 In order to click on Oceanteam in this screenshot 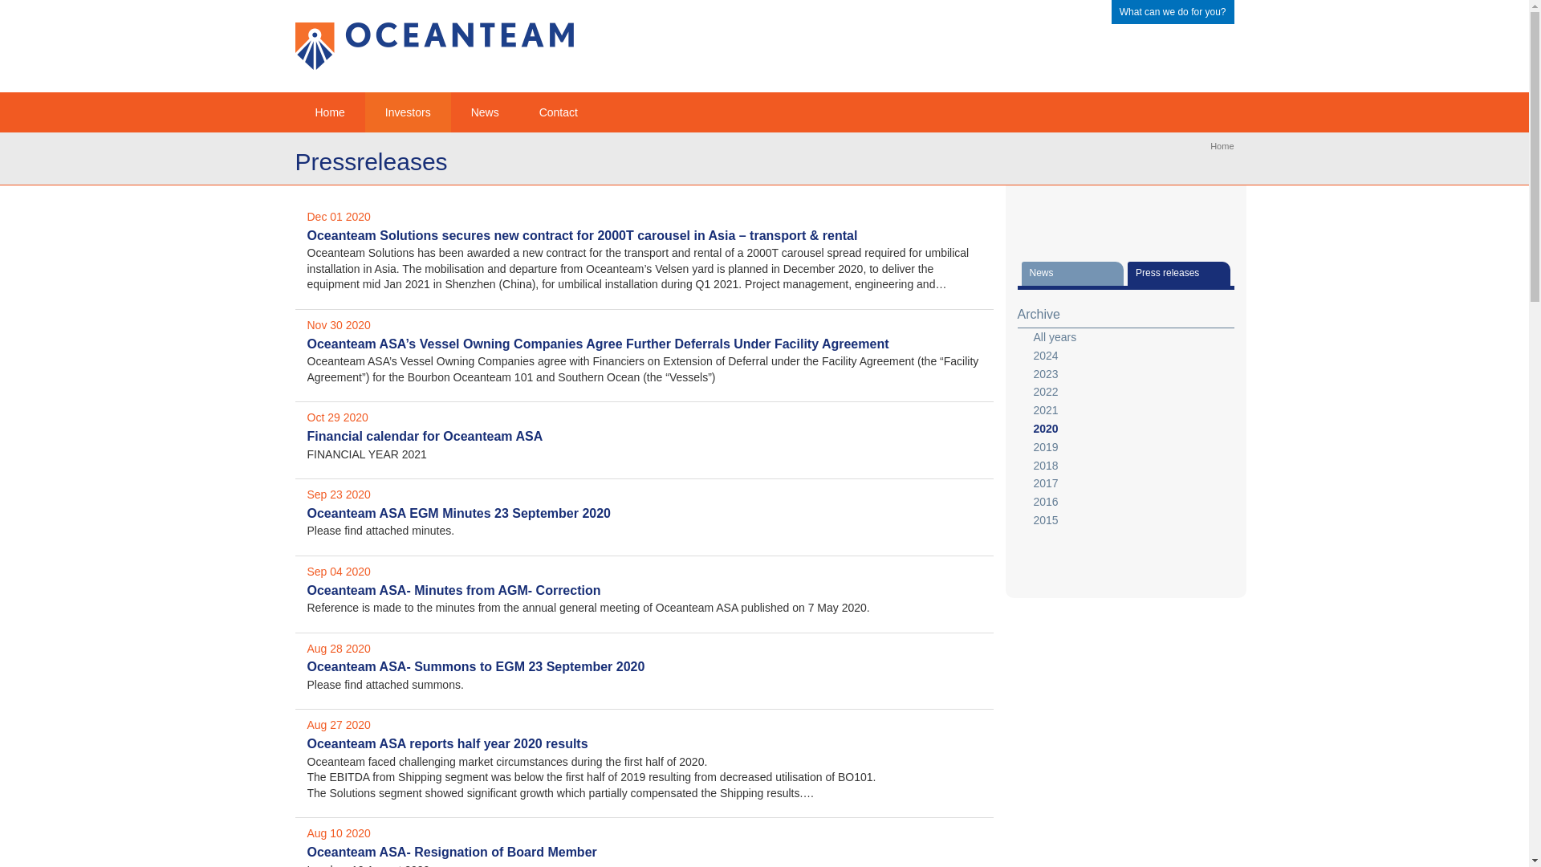, I will do `click(1222, 146)`.